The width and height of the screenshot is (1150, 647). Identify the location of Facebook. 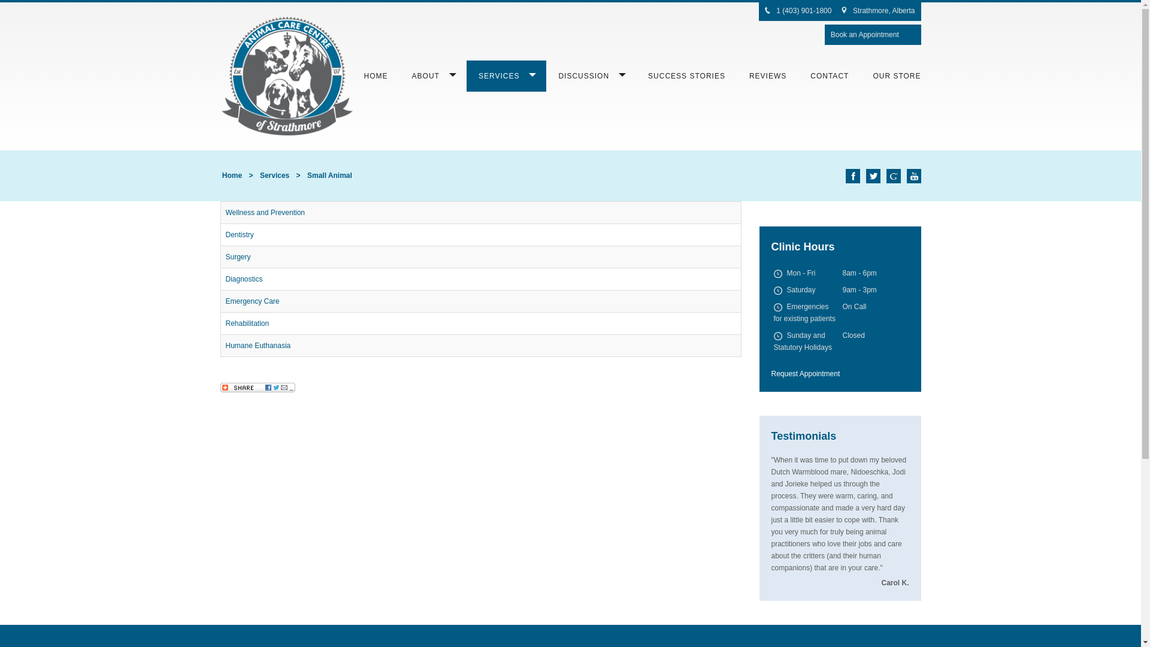
(853, 176).